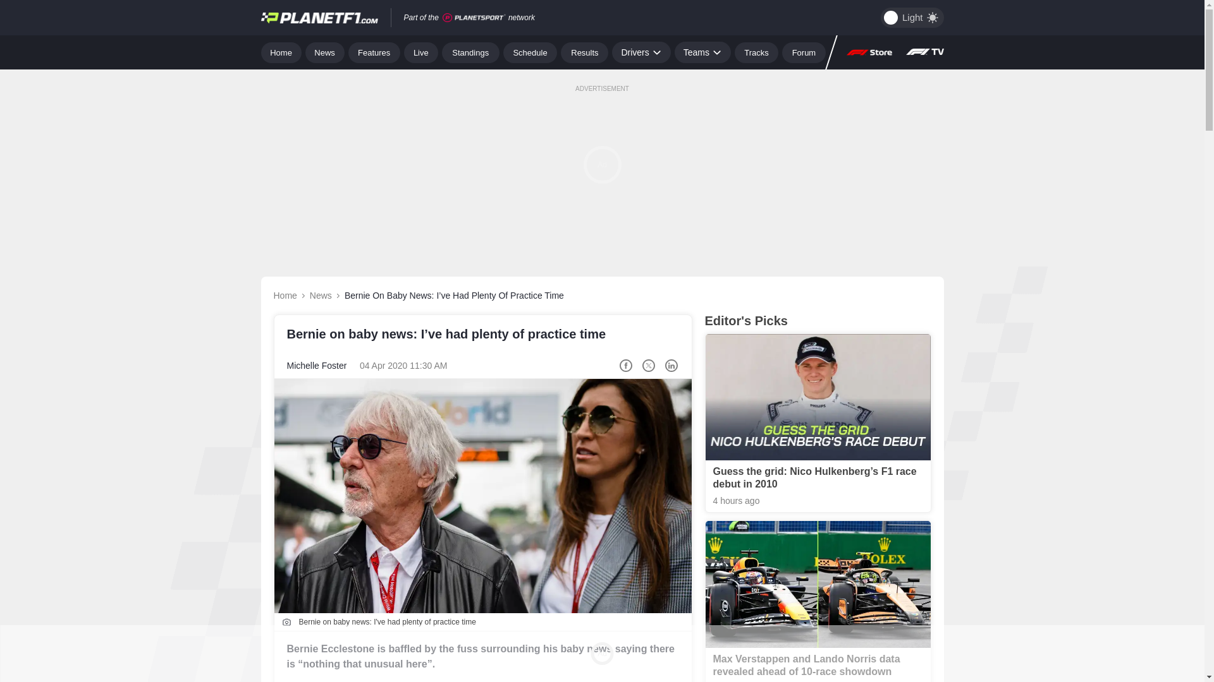  I want to click on Home, so click(281, 52).